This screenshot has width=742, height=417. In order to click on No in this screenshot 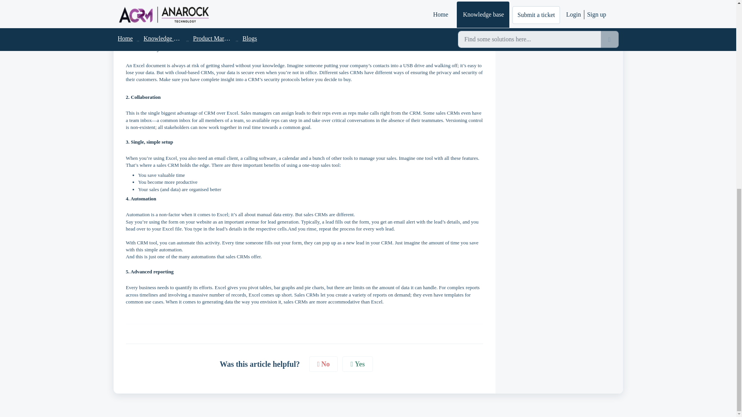, I will do `click(324, 364)`.